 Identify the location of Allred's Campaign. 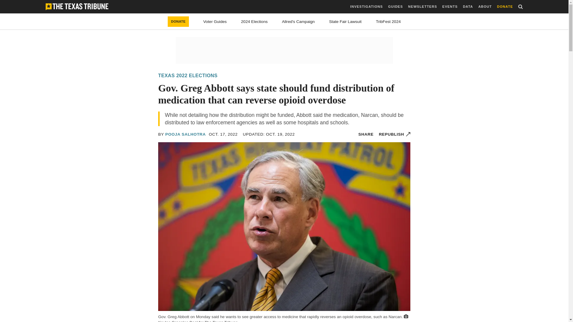
(298, 21).